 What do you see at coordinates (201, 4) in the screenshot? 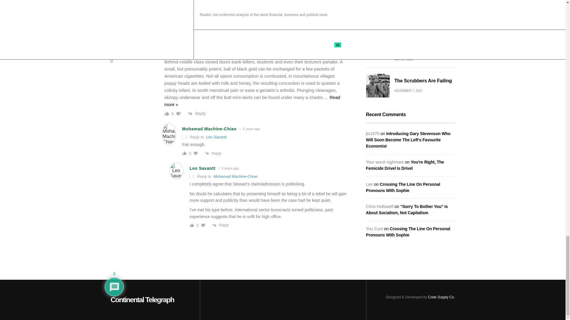
I see `Ordered List` at bounding box center [201, 4].